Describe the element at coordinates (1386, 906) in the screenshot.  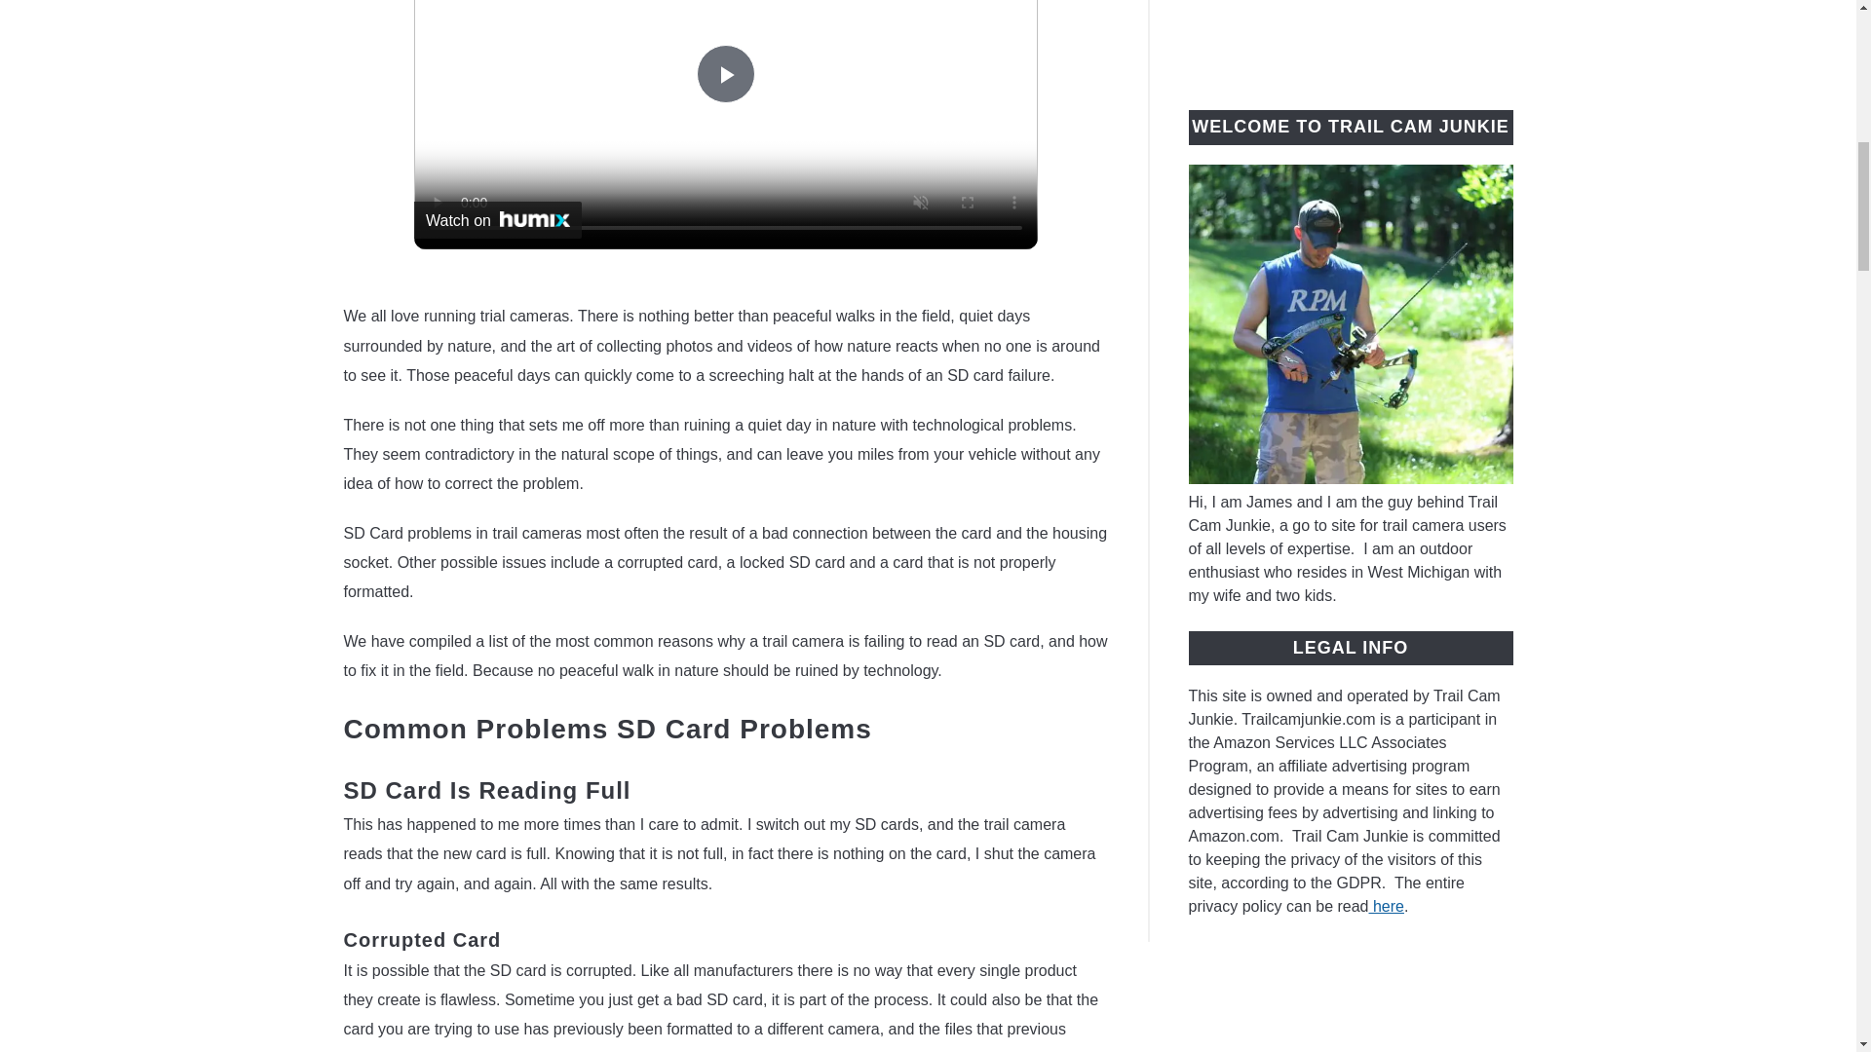
I see `here` at that location.